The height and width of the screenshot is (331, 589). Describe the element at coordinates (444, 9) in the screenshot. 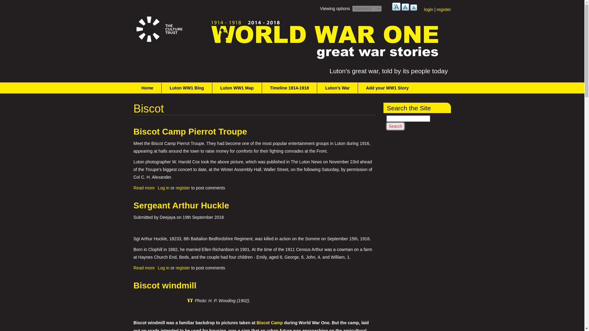

I see `register` at that location.